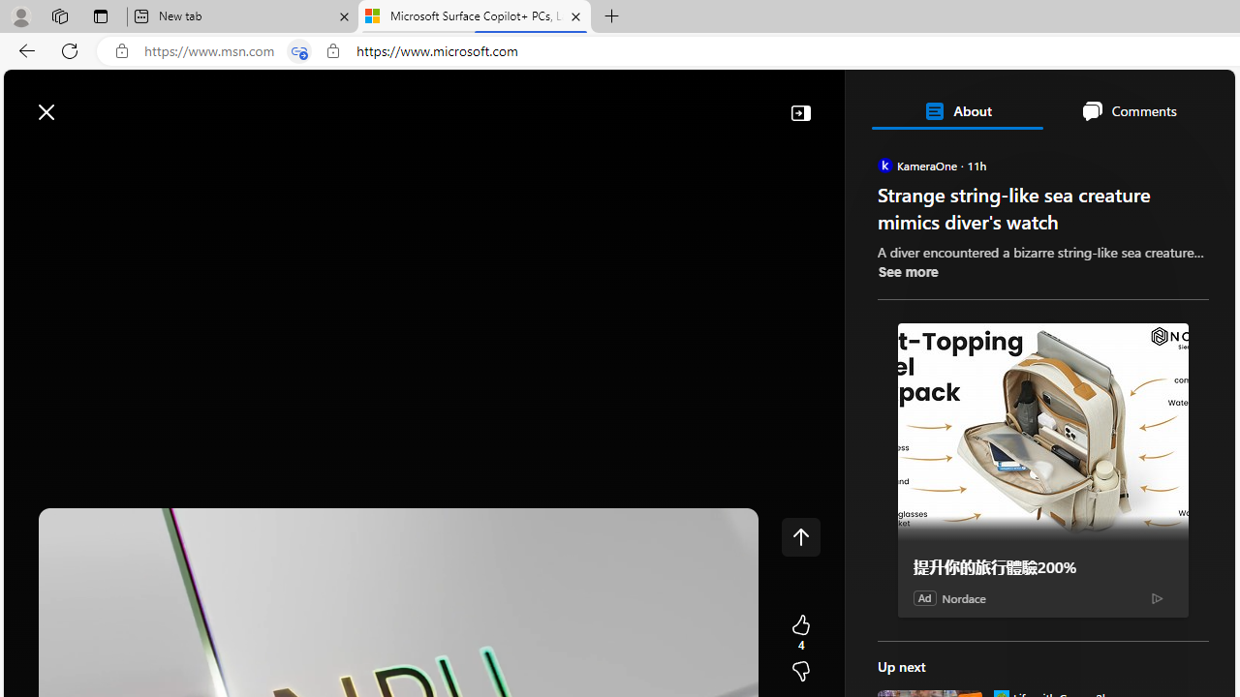 The height and width of the screenshot is (697, 1240). I want to click on Microsoft rewards, so click(1115, 102).